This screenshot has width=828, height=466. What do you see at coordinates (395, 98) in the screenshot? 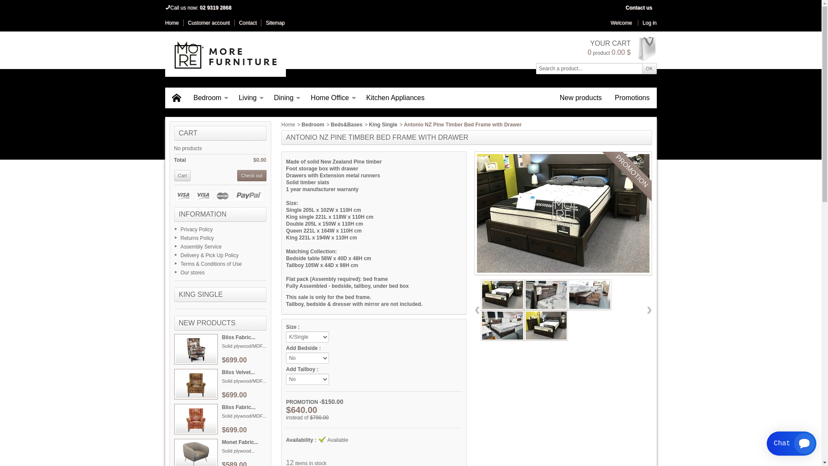
I see `Kitchen Appliances` at bounding box center [395, 98].